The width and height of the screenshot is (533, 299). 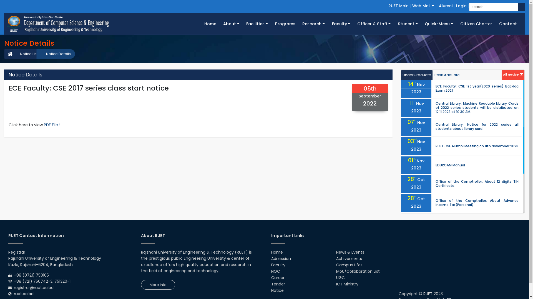 What do you see at coordinates (461, 6) in the screenshot?
I see `Login` at bounding box center [461, 6].